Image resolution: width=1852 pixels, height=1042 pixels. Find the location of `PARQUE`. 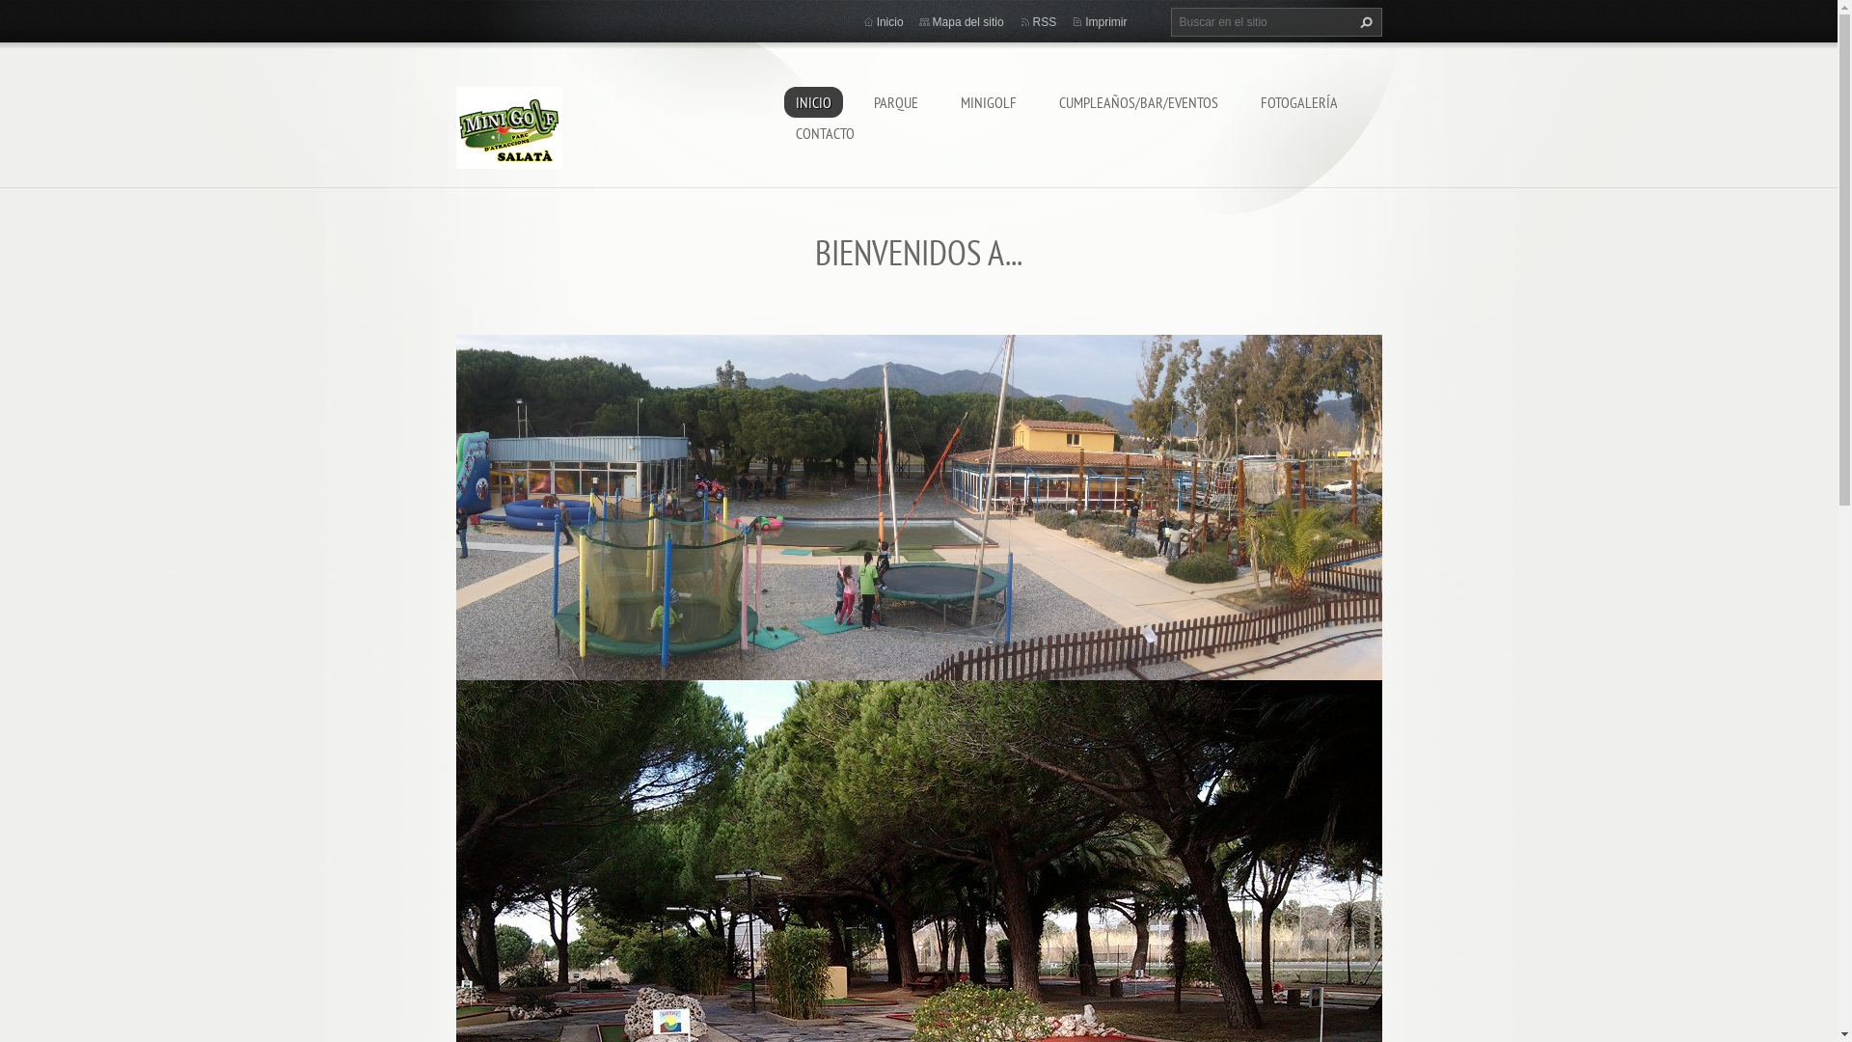

PARQUE is located at coordinates (896, 102).